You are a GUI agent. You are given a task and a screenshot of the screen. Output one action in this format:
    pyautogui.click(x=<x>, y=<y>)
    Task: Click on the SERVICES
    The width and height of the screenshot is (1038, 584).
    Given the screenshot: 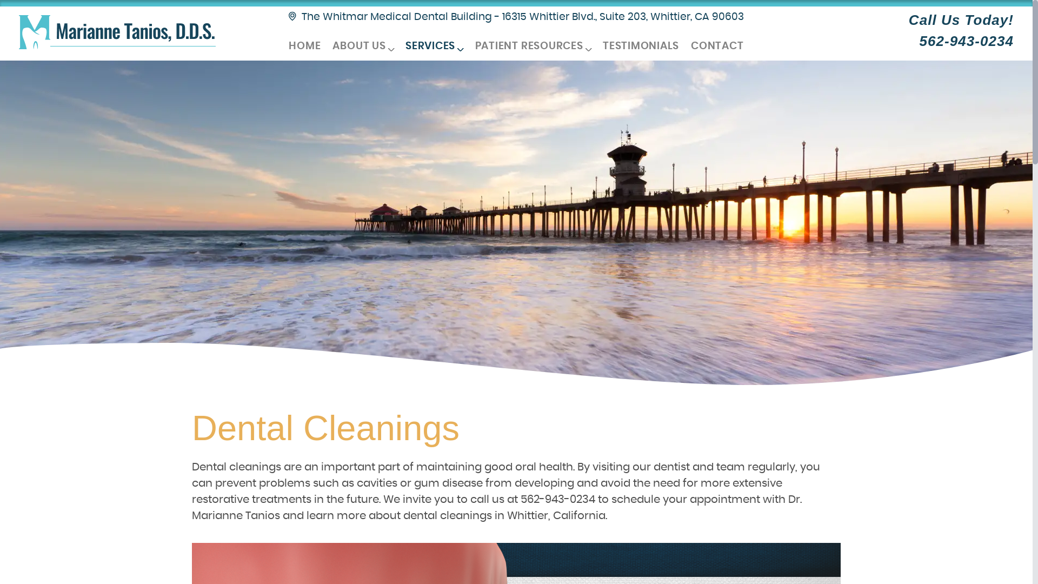 What is the action you would take?
    pyautogui.click(x=435, y=47)
    